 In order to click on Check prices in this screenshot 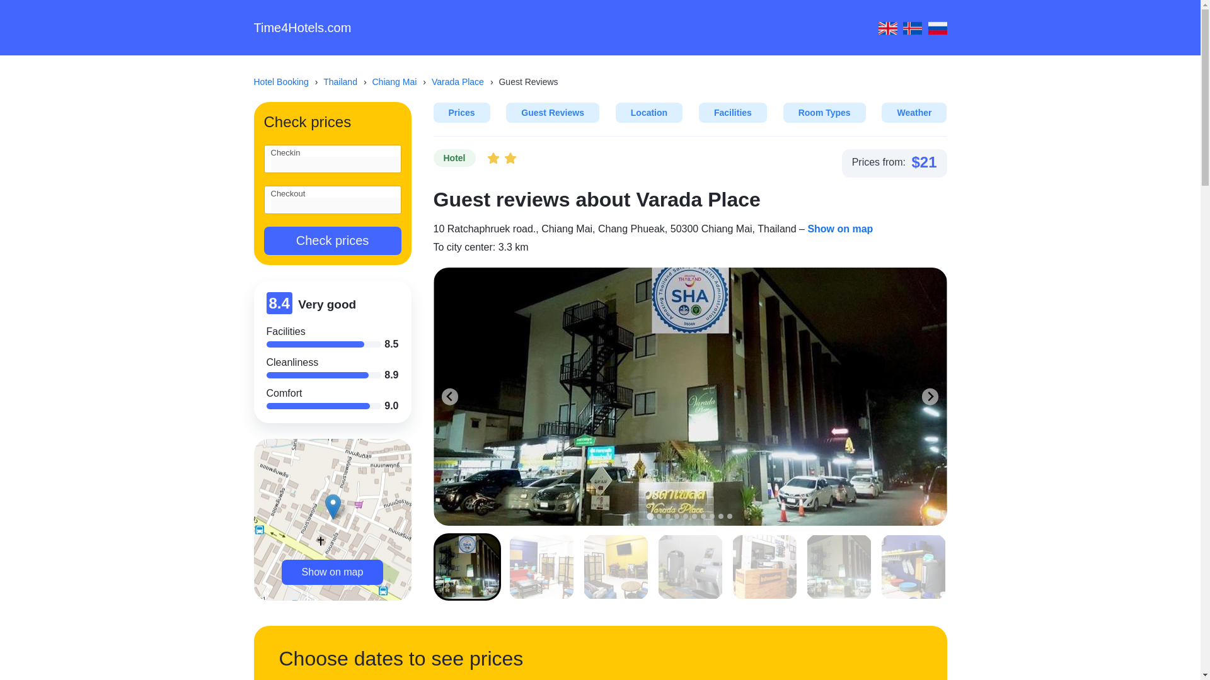, I will do `click(331, 241)`.